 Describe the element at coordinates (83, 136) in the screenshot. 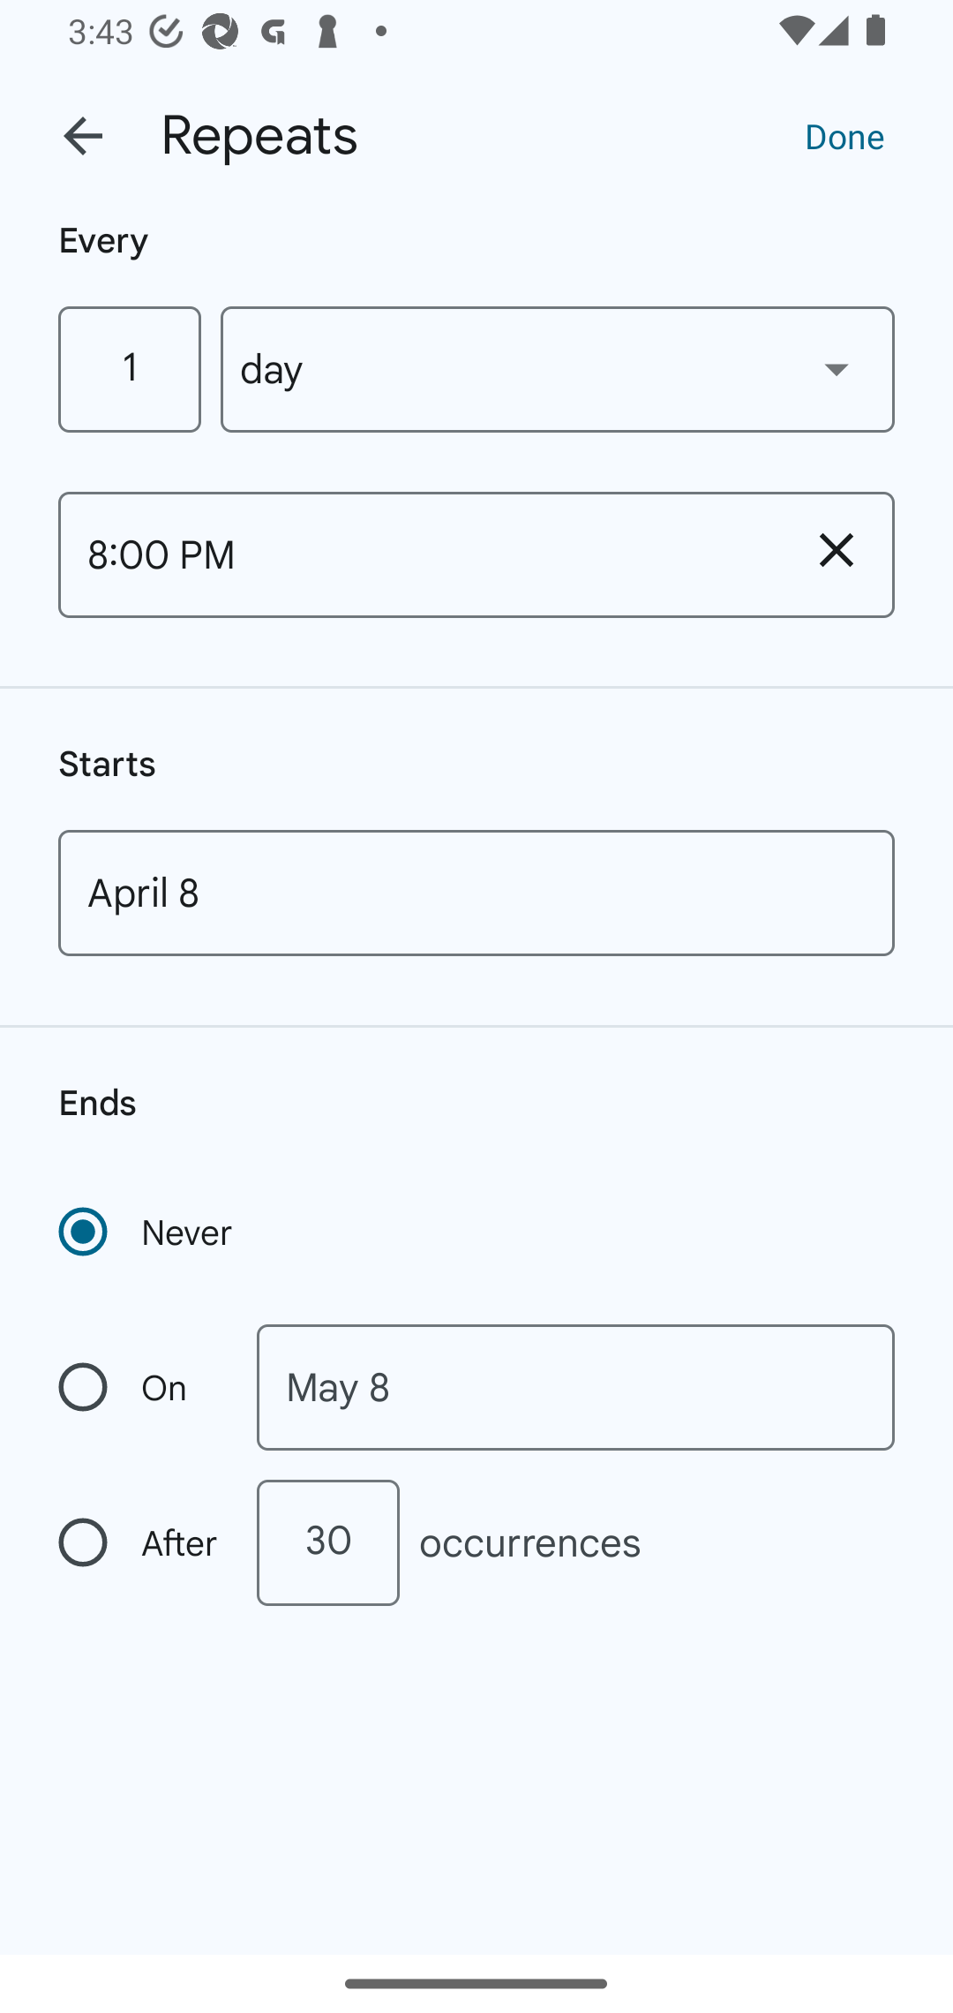

I see `Back` at that location.